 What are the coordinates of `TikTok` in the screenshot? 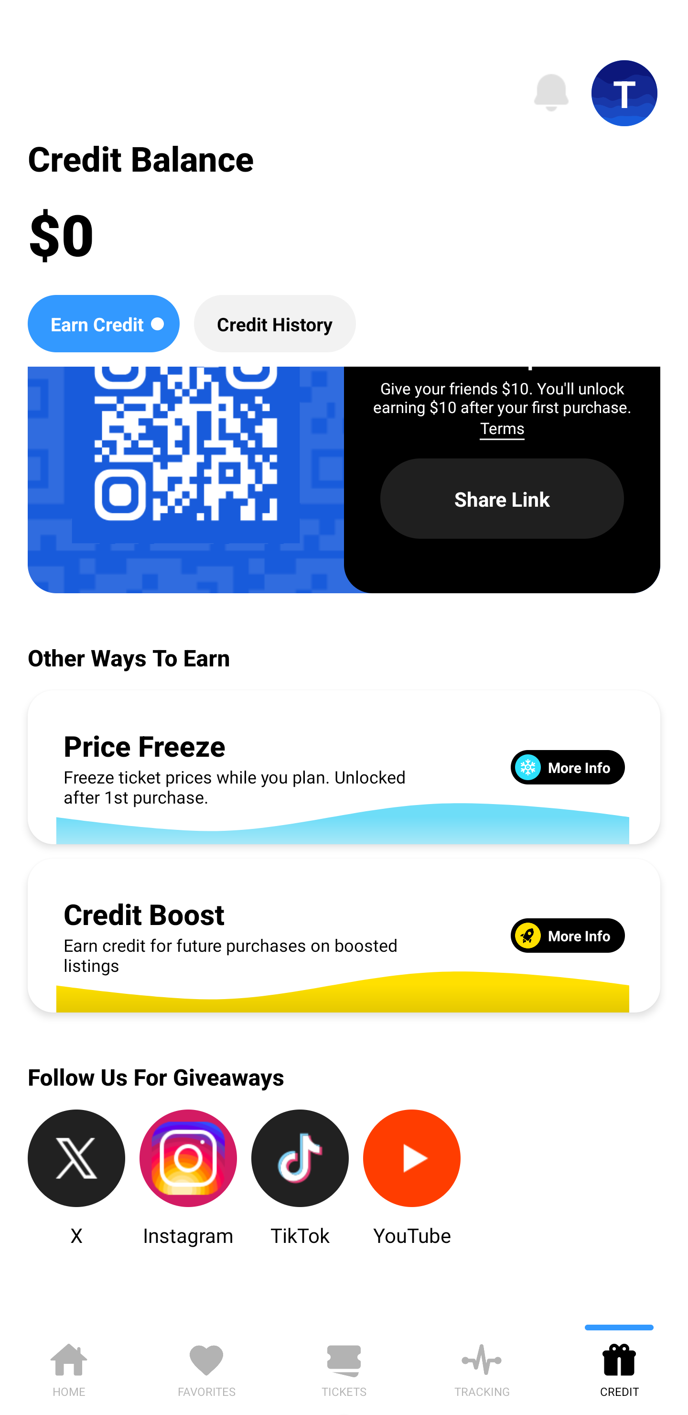 It's located at (300, 1178).